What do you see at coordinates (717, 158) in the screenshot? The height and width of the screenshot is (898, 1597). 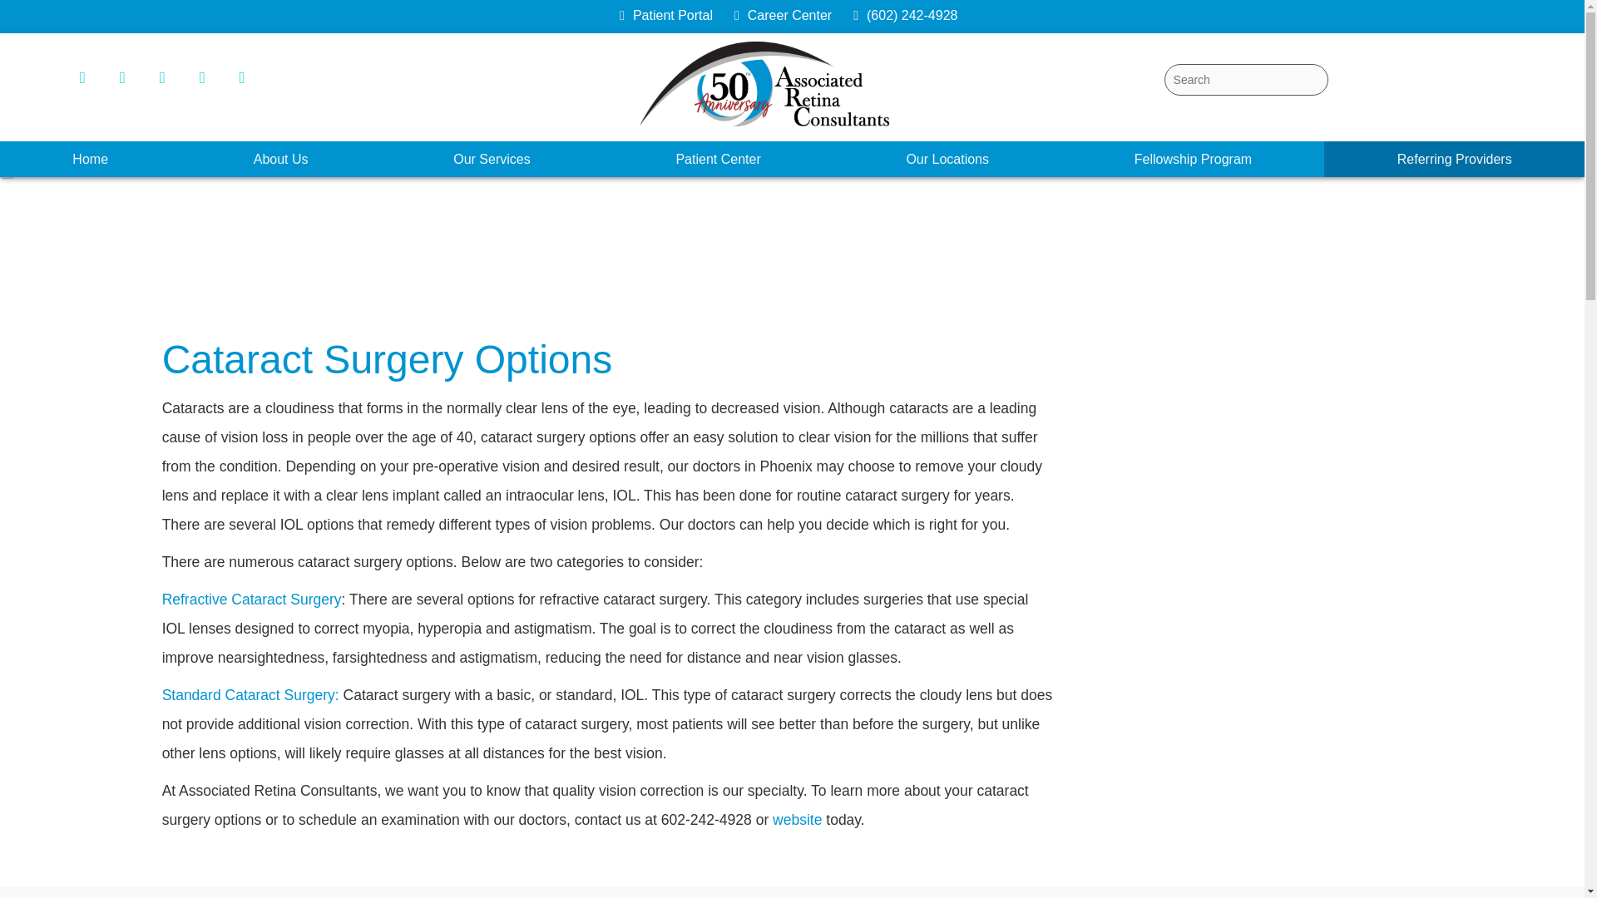 I see `Patient Center` at bounding box center [717, 158].